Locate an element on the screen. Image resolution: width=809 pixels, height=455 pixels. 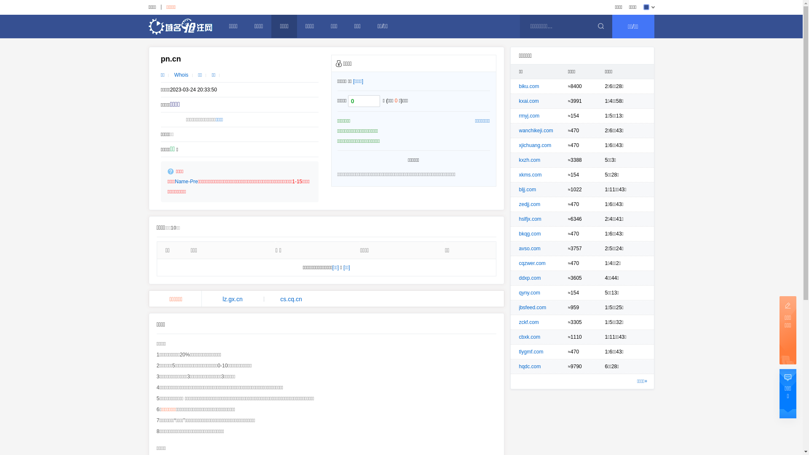
wanchikeji.com is located at coordinates (536, 131).